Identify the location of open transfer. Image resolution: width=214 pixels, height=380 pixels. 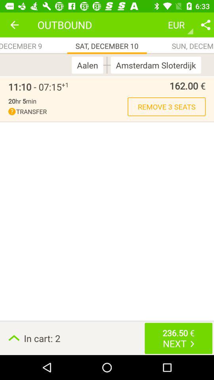
(68, 112).